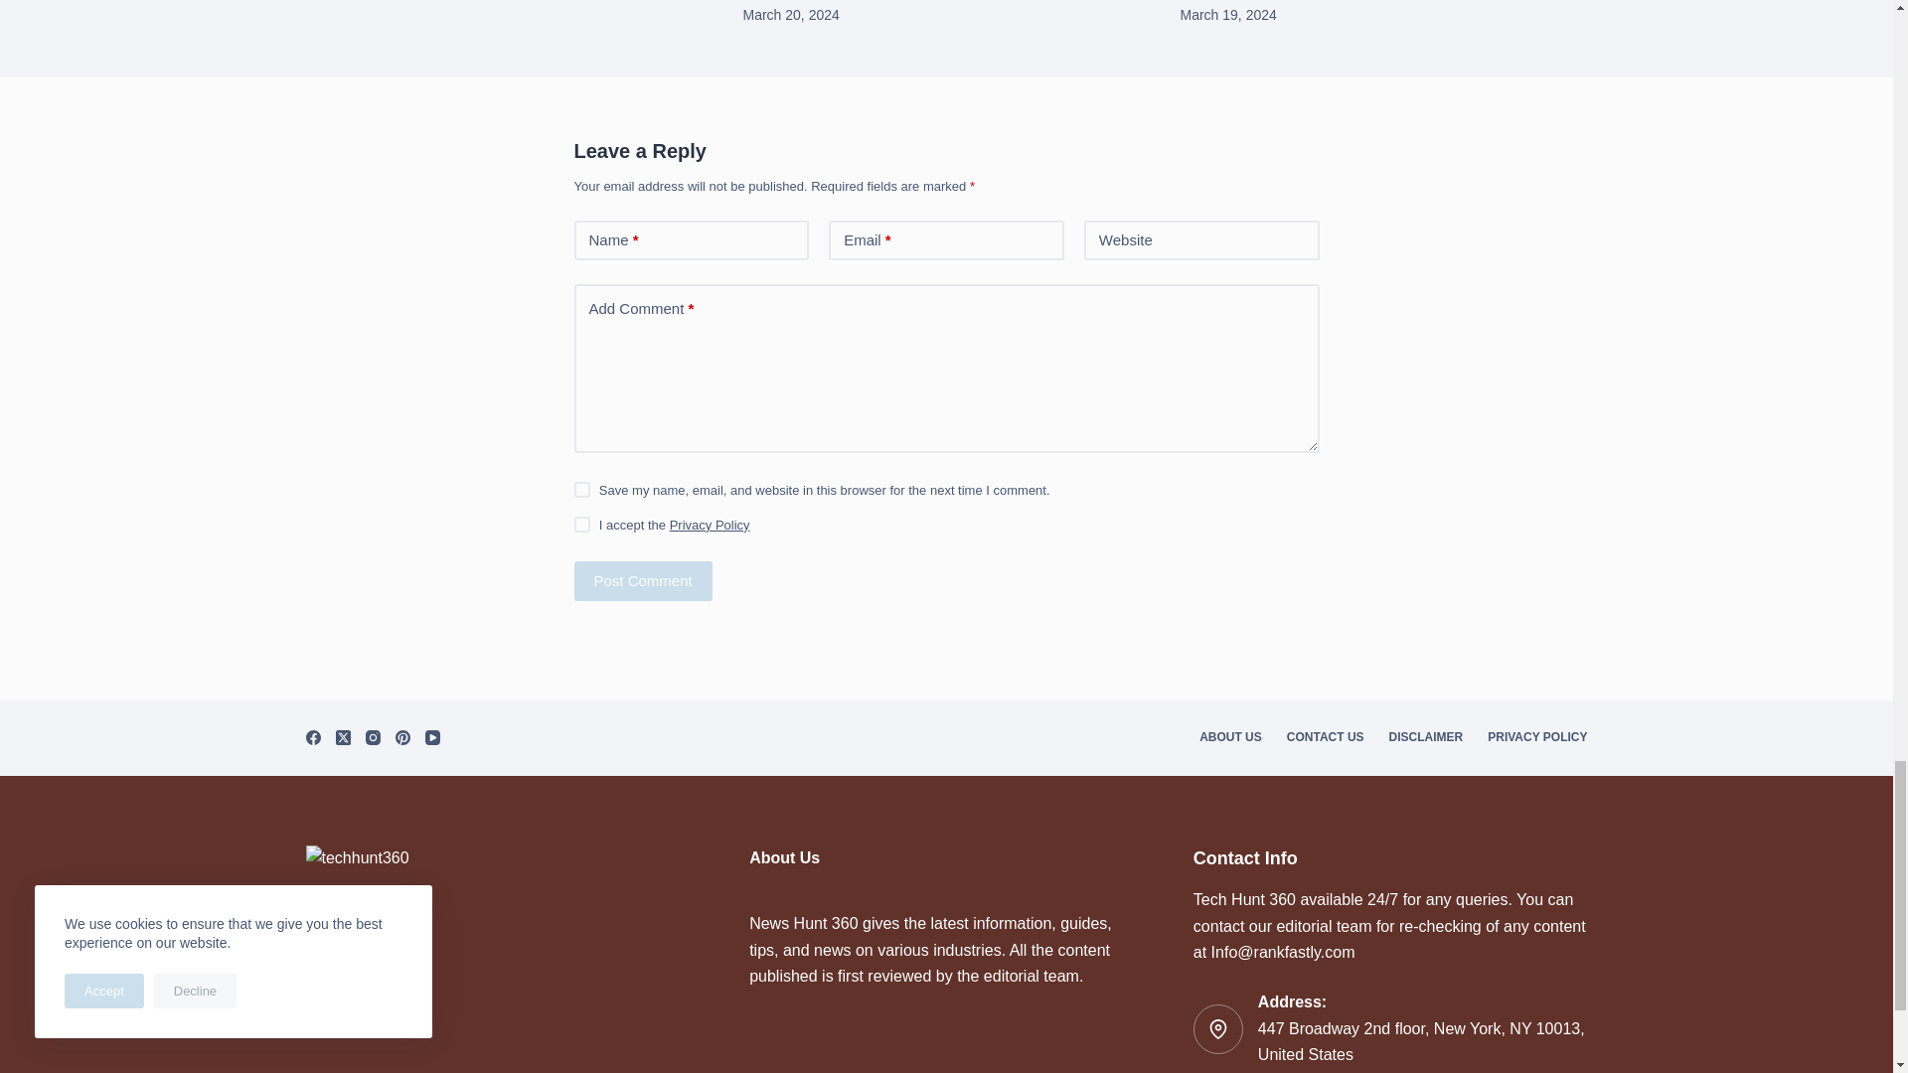 The height and width of the screenshot is (1073, 1908). What do you see at coordinates (581, 489) in the screenshot?
I see `yes` at bounding box center [581, 489].